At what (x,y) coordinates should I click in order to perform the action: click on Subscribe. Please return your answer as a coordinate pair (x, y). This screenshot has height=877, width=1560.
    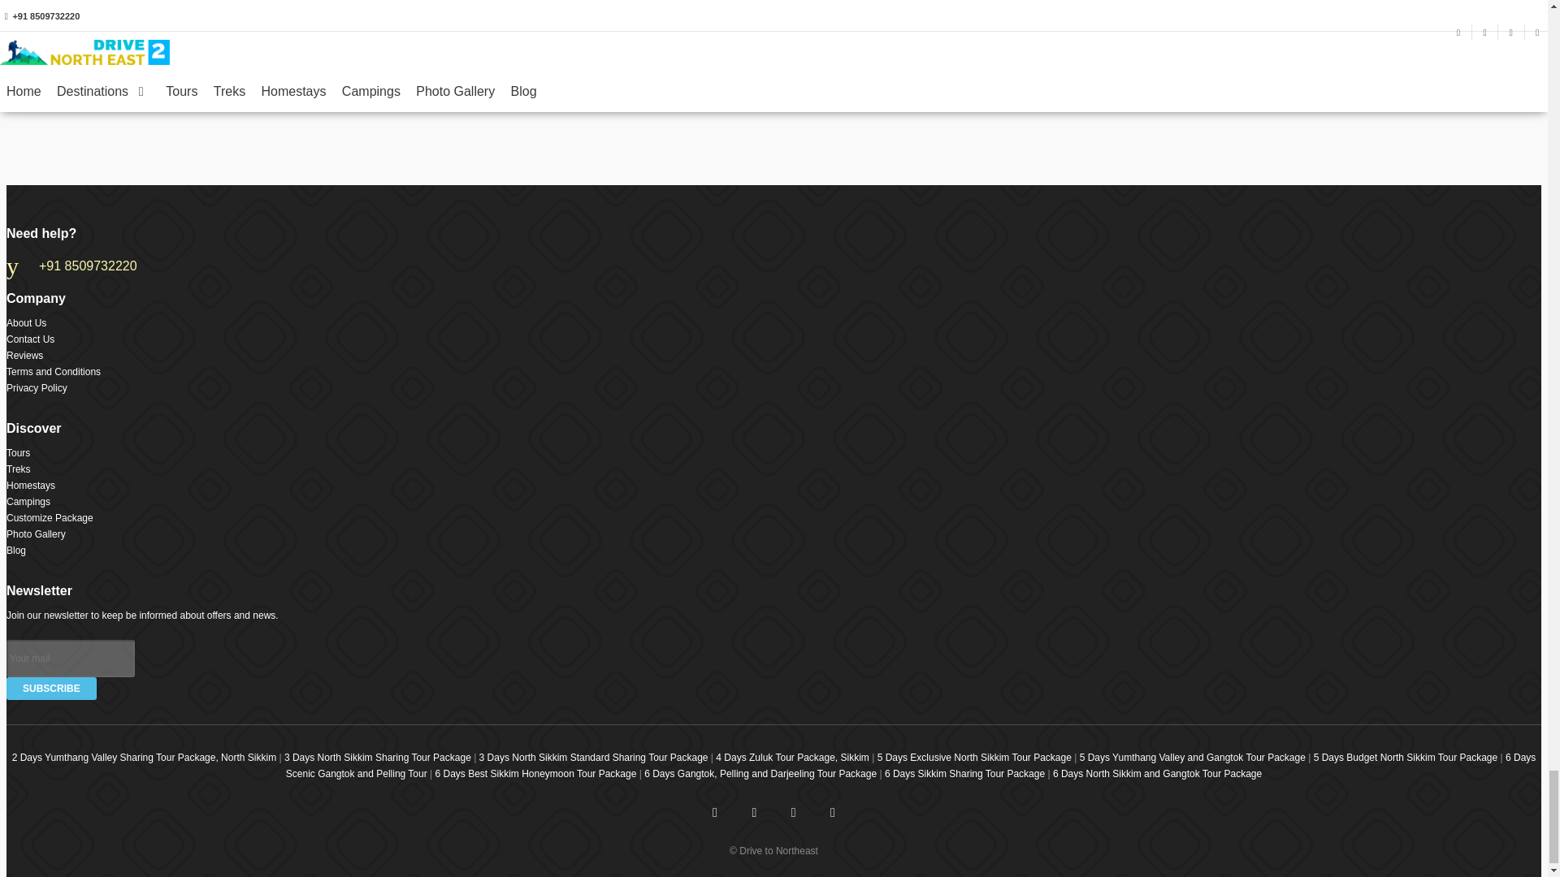
    Looking at the image, I should click on (51, 688).